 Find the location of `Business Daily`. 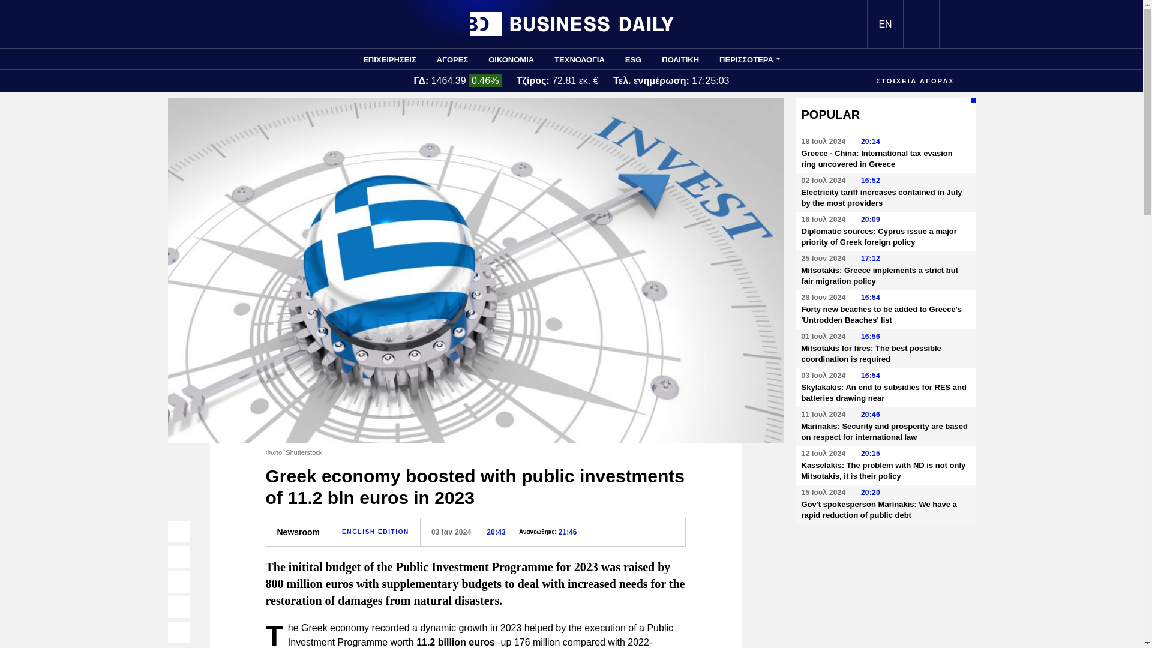

Business Daily is located at coordinates (571, 24).